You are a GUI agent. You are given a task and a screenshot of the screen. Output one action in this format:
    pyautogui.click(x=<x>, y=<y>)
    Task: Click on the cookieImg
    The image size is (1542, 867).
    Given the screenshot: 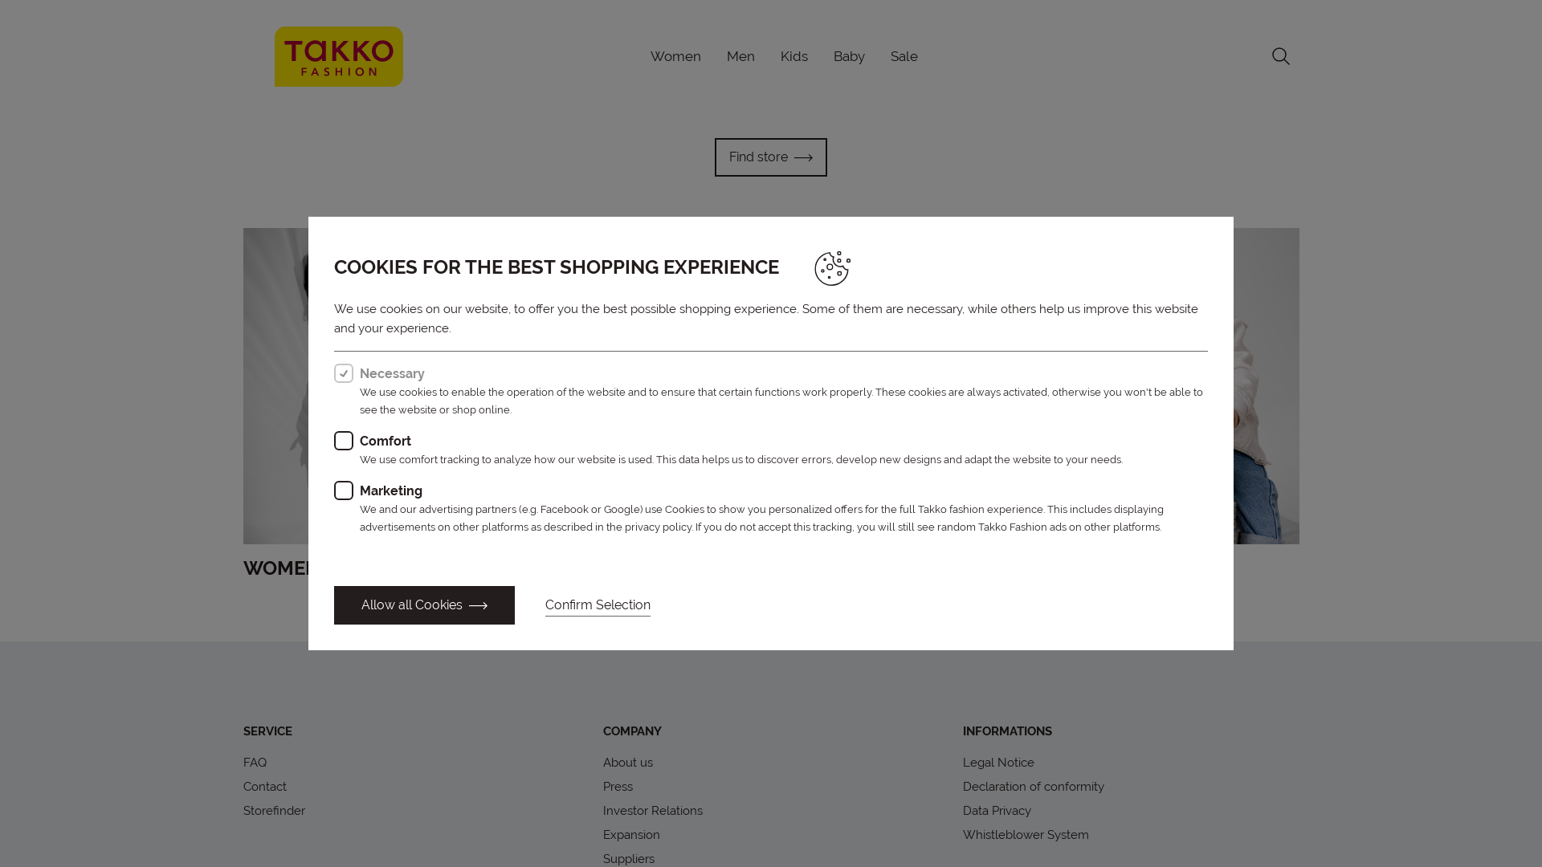 What is the action you would take?
    pyautogui.click(x=835, y=271)
    